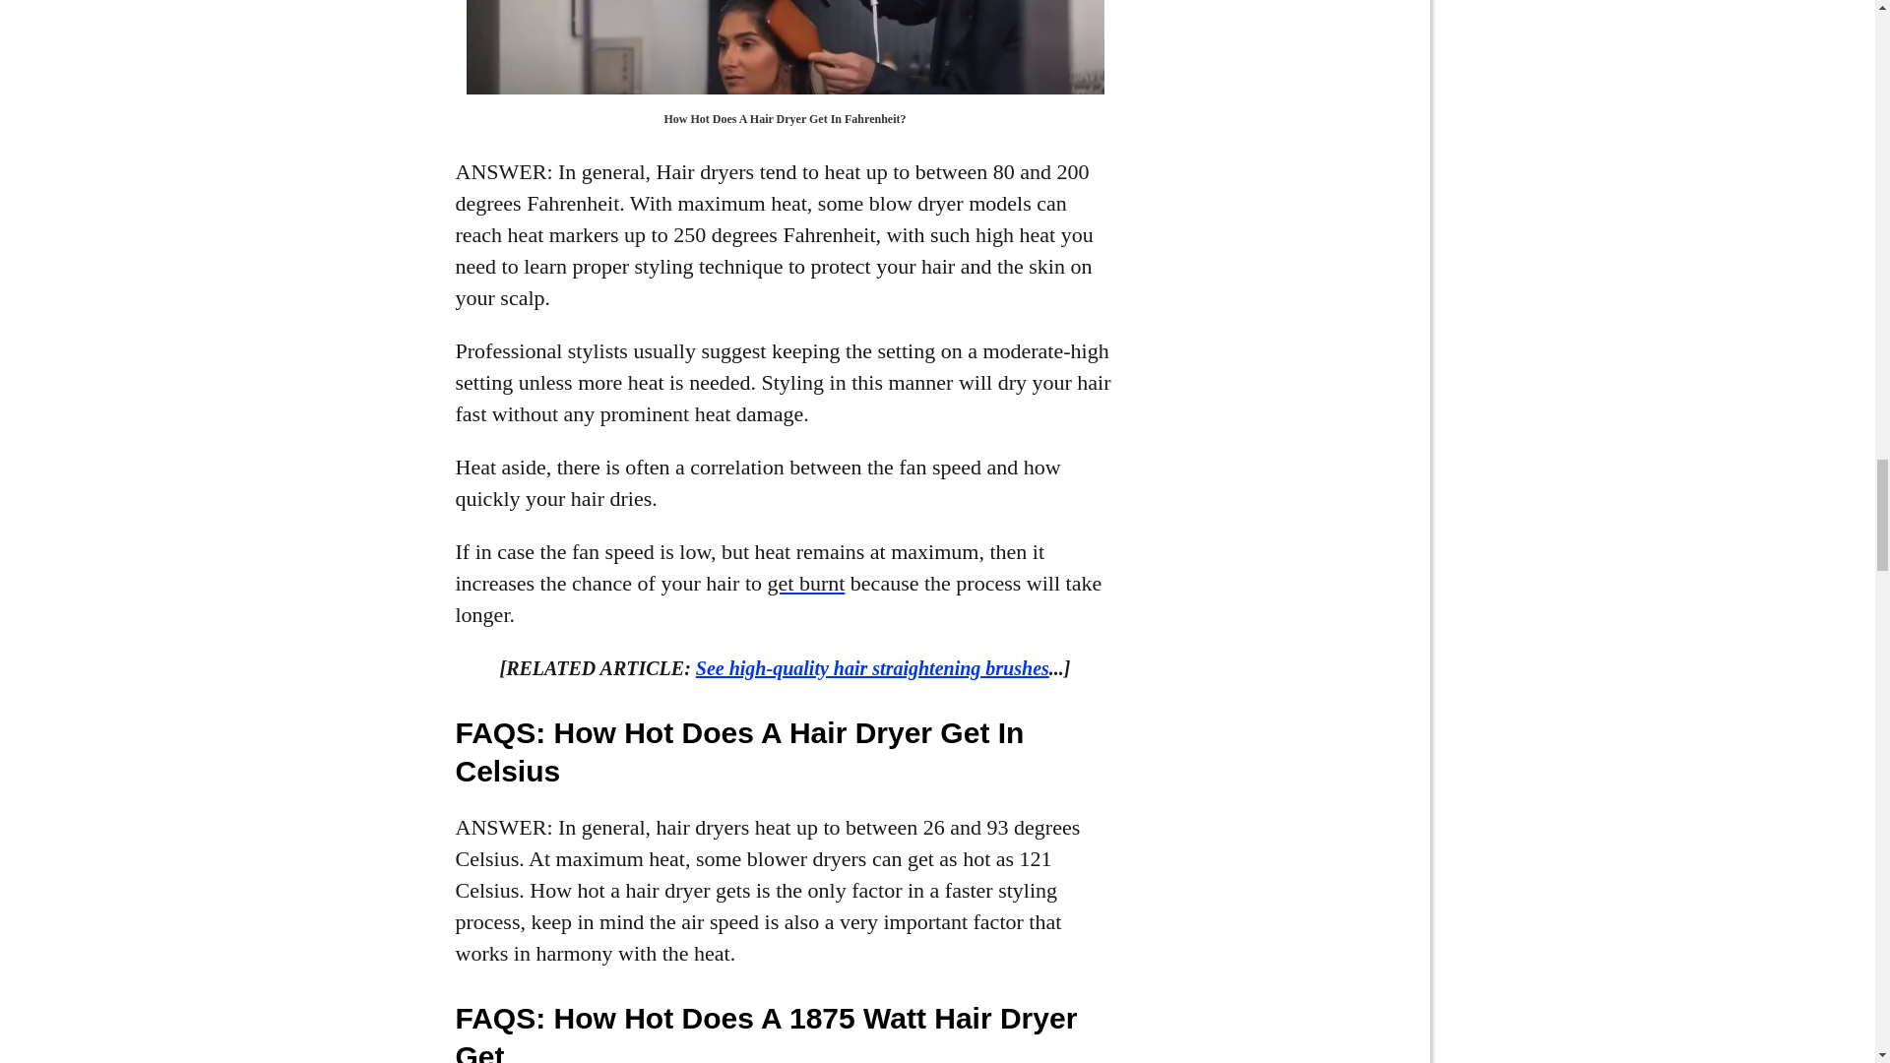 Image resolution: width=1890 pixels, height=1063 pixels. I want to click on get burnt, so click(805, 583).